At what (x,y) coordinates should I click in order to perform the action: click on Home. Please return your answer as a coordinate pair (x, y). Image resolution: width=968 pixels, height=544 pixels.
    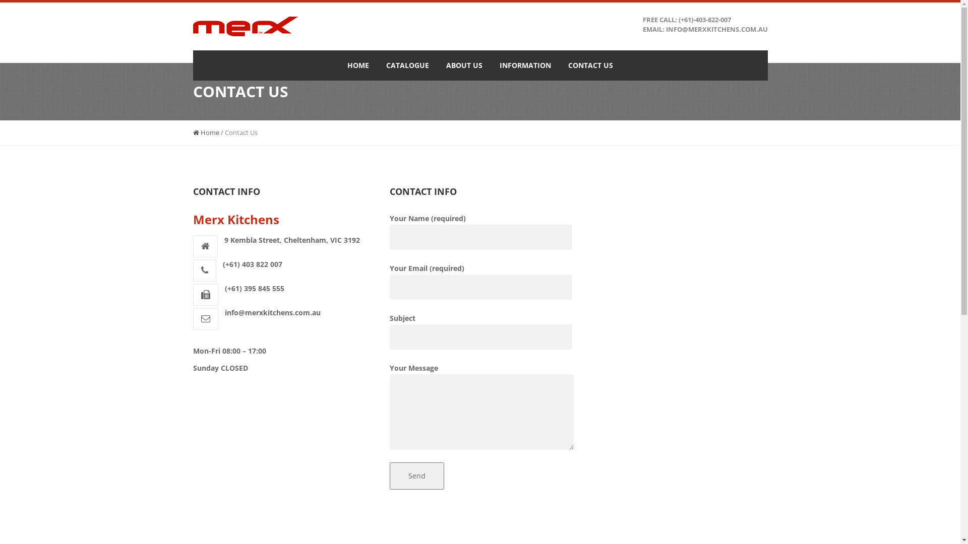
    Looking at the image, I should click on (206, 132).